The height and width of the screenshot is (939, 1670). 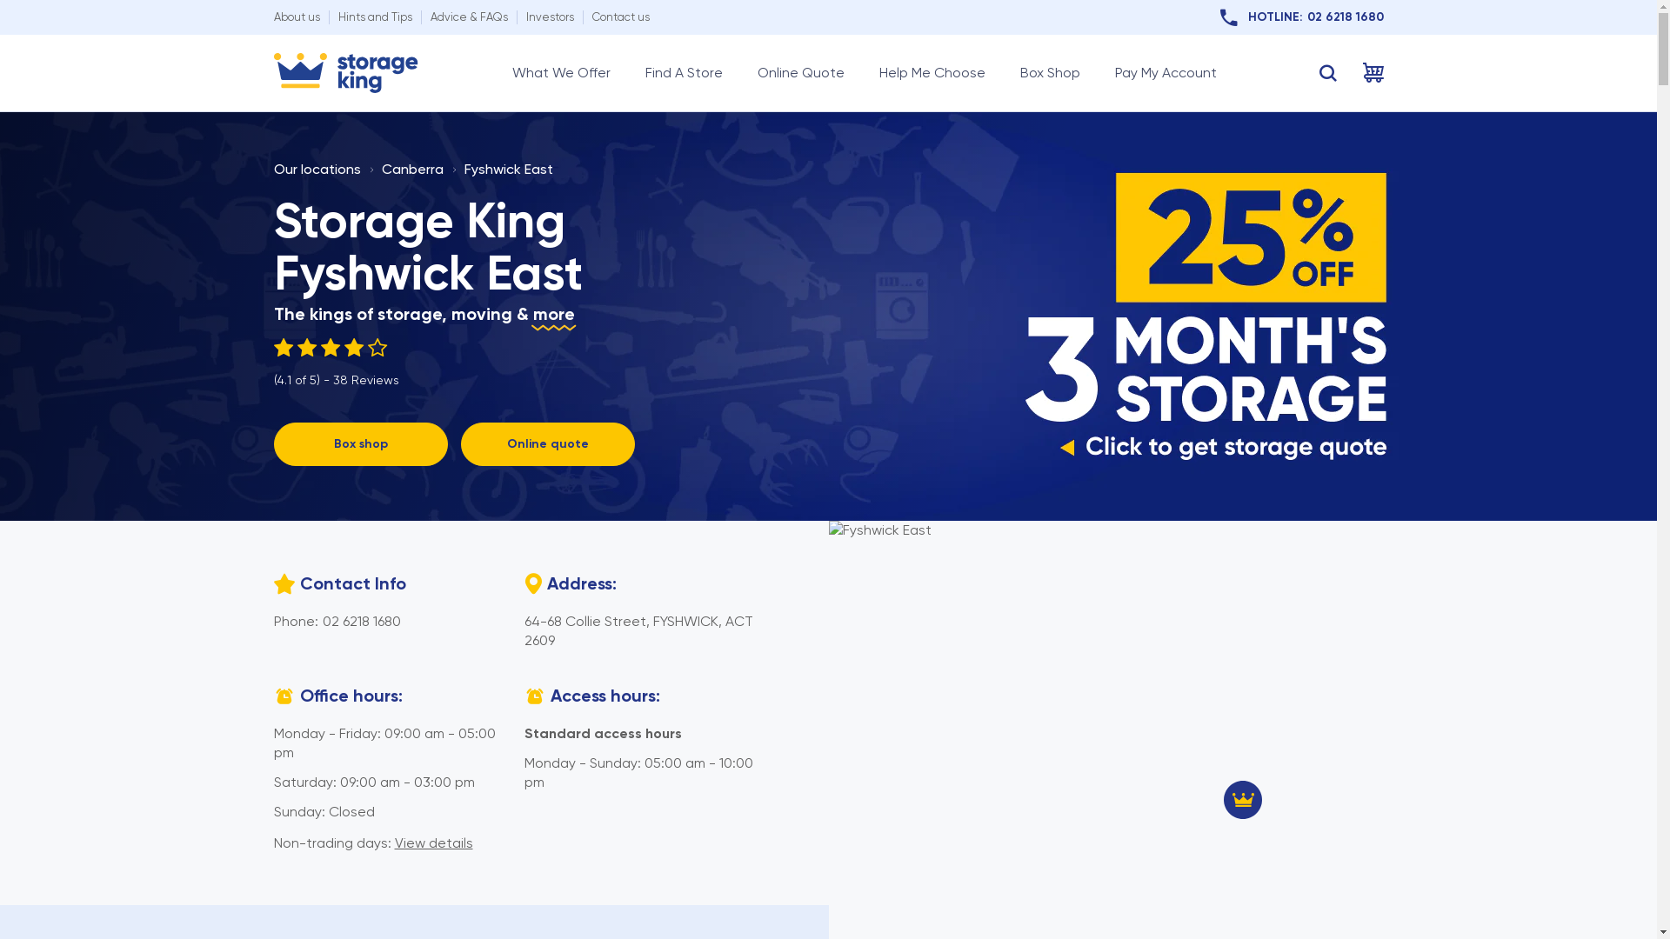 What do you see at coordinates (1166, 73) in the screenshot?
I see `Pay My Account` at bounding box center [1166, 73].